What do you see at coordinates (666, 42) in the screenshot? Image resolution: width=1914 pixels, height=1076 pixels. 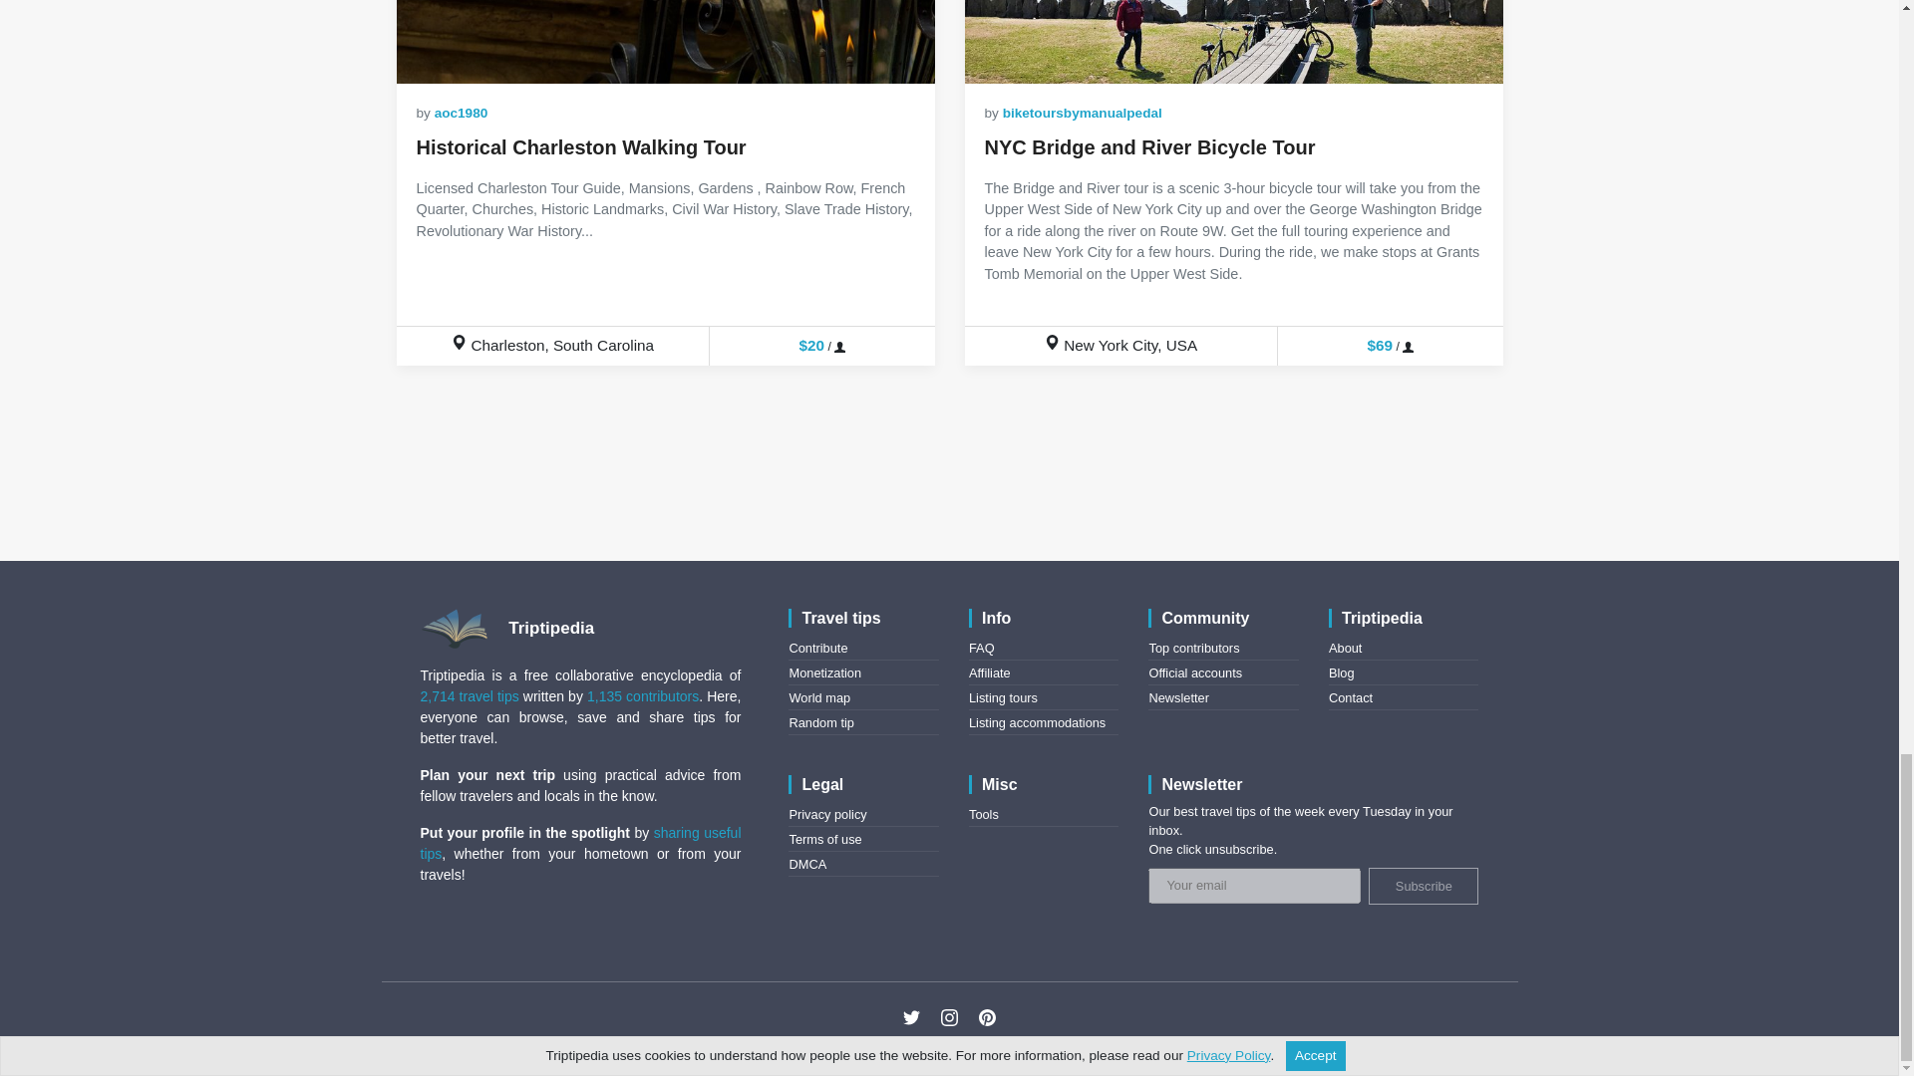 I see `Historical Charleston Walking Tour` at bounding box center [666, 42].